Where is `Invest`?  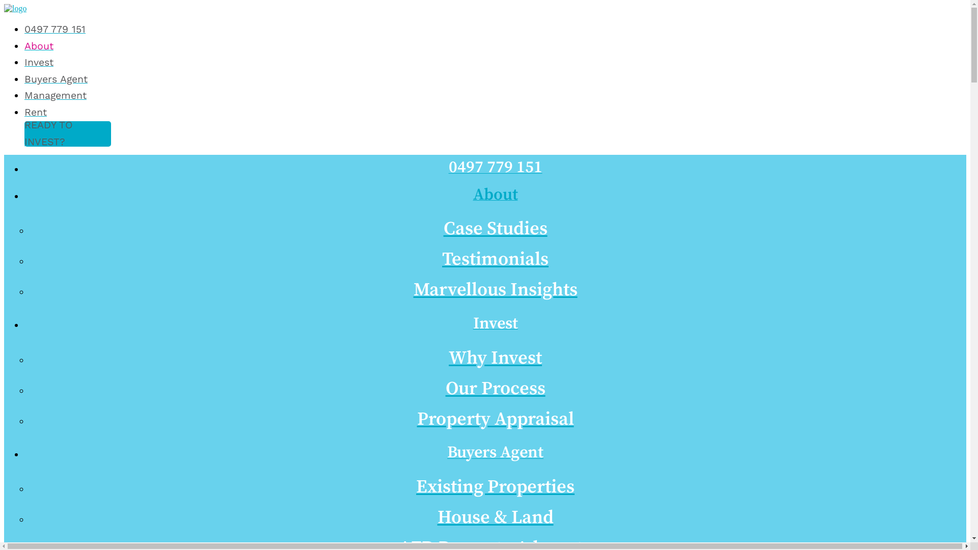 Invest is located at coordinates (39, 62).